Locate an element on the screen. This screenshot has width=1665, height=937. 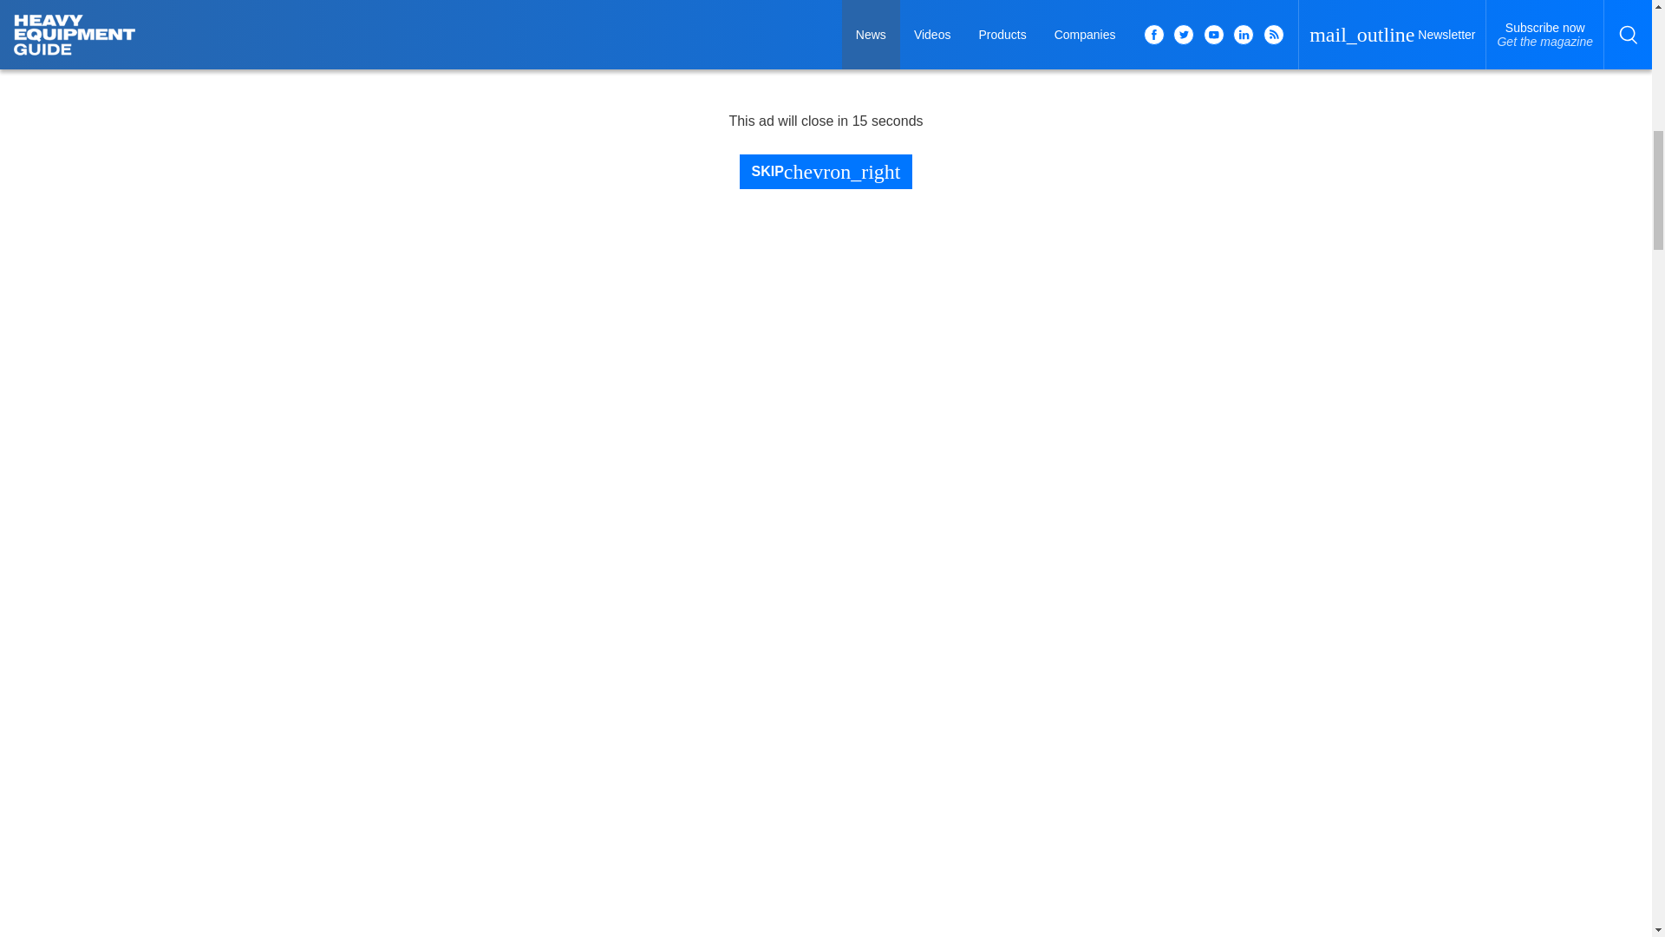
3rd party ad content is located at coordinates (1287, 14).